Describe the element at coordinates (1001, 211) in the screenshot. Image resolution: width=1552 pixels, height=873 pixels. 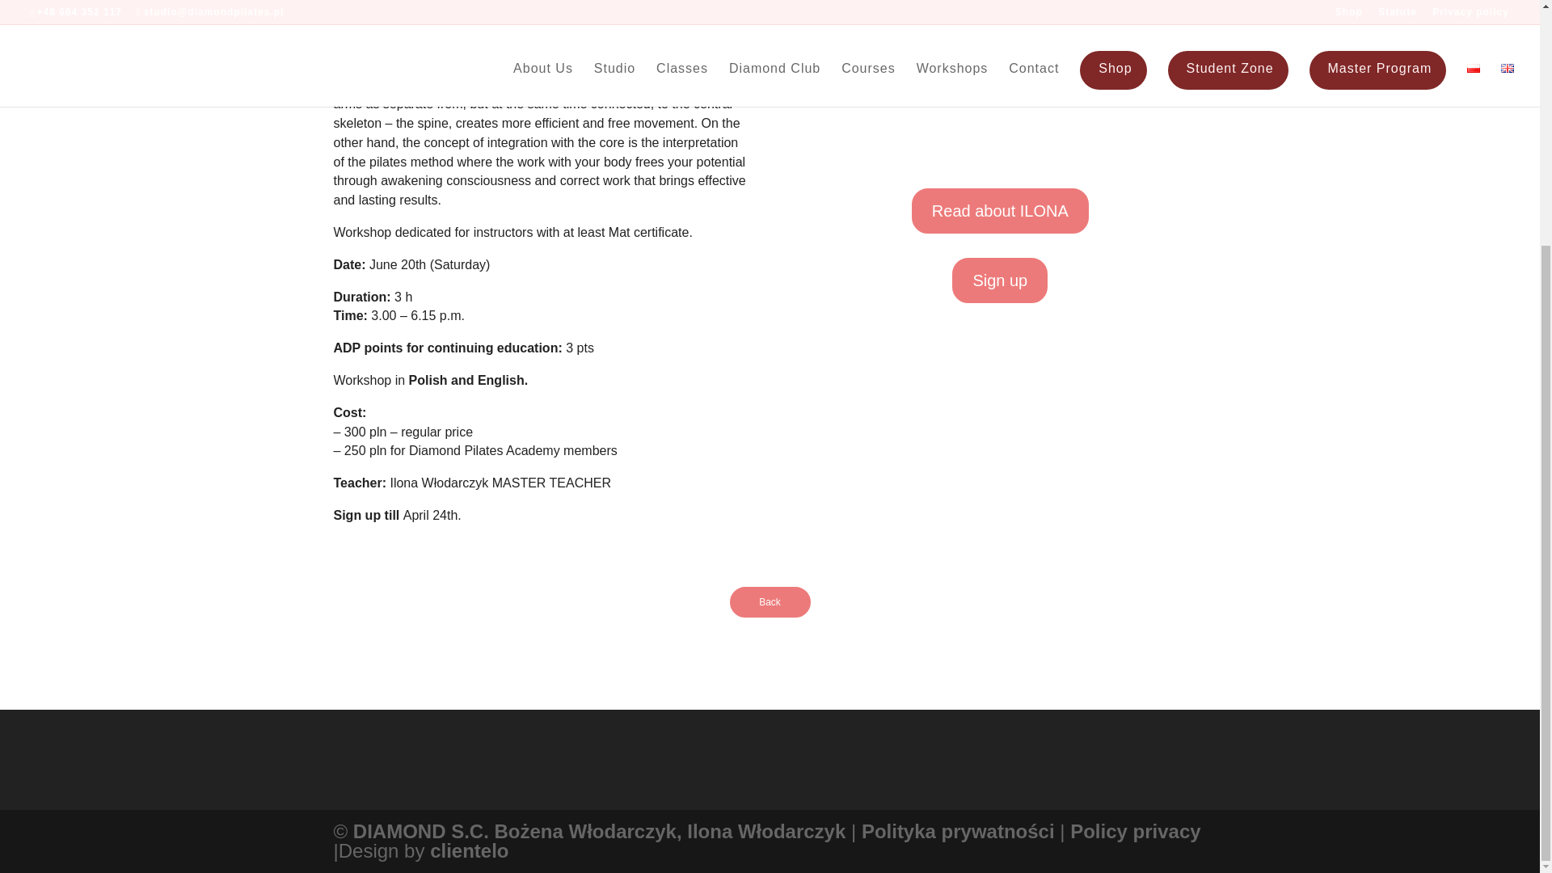
I see `Read about ILONA` at that location.